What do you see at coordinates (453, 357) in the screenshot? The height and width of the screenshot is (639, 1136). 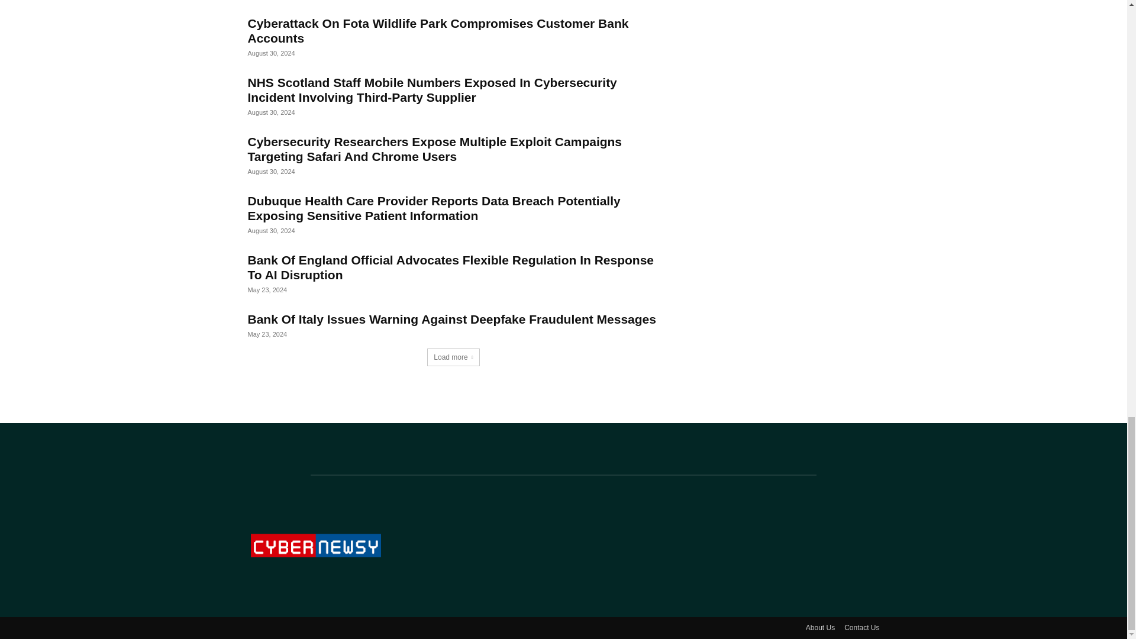 I see `Load more` at bounding box center [453, 357].